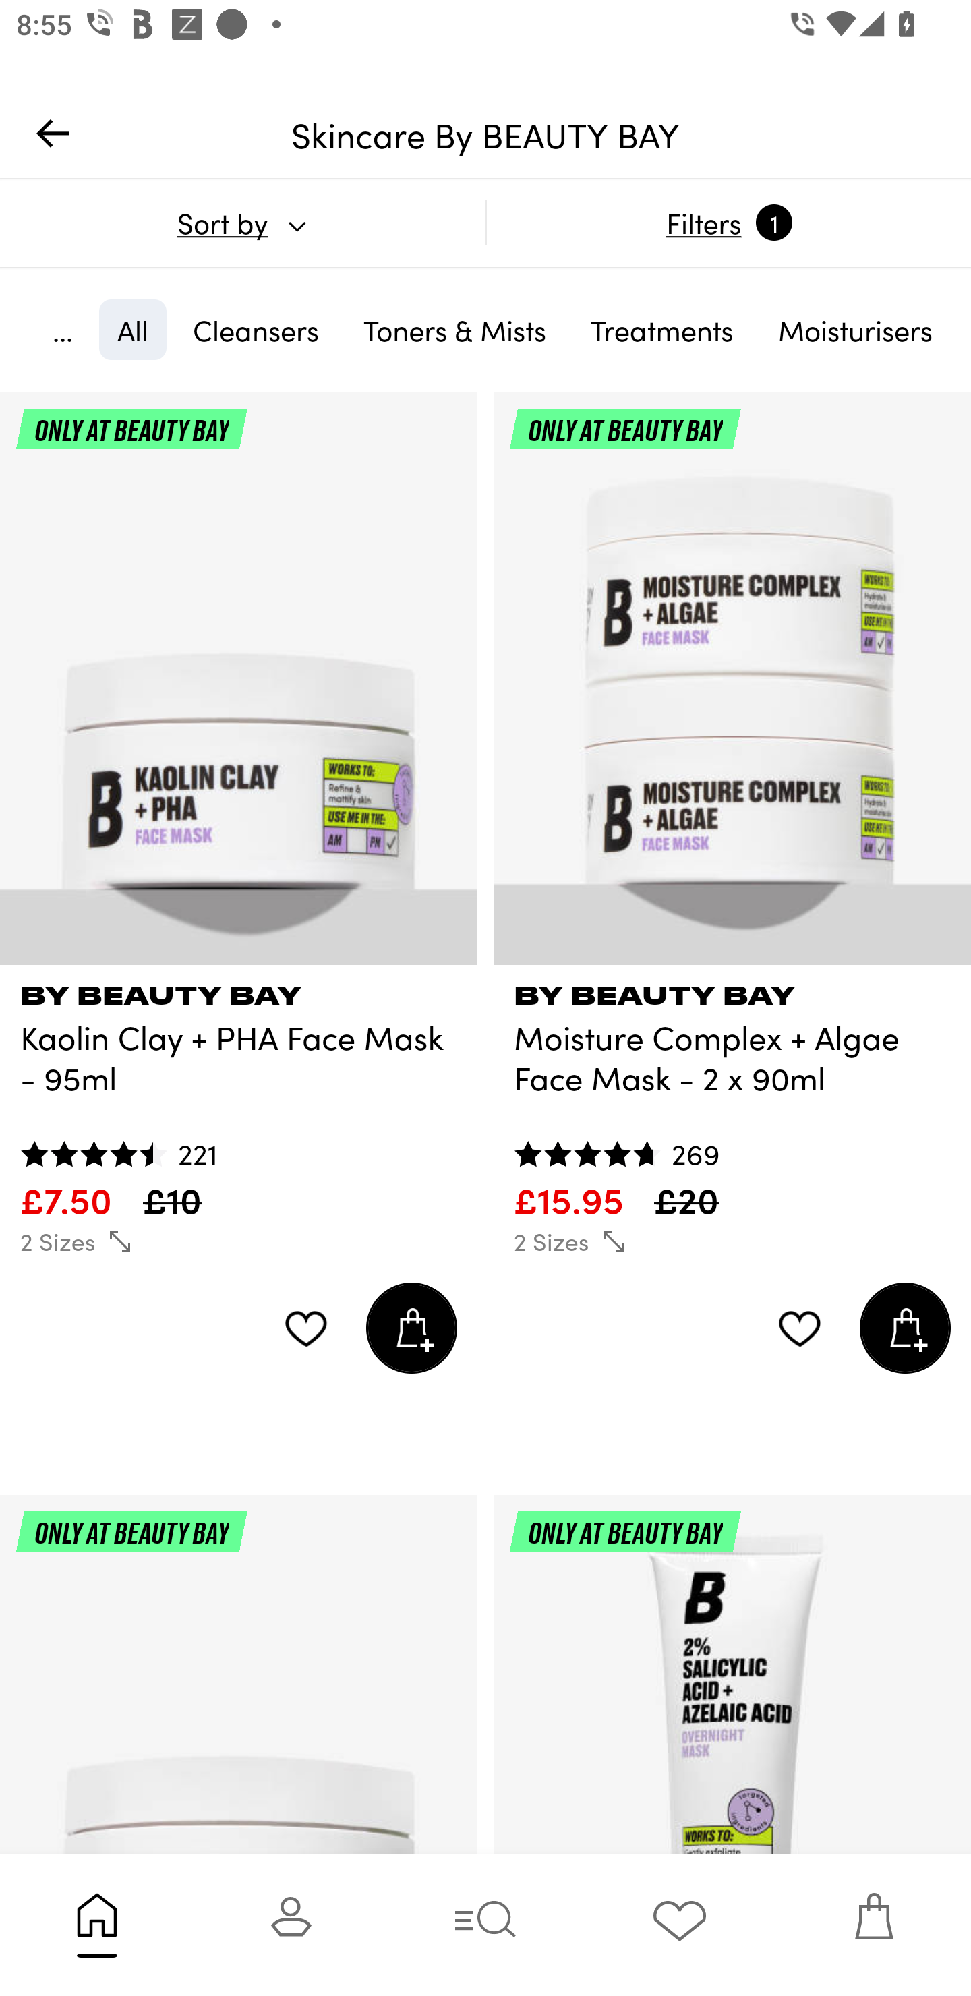 Image resolution: width=971 pixels, height=1996 pixels. What do you see at coordinates (454, 329) in the screenshot?
I see `Toners & Mists` at bounding box center [454, 329].